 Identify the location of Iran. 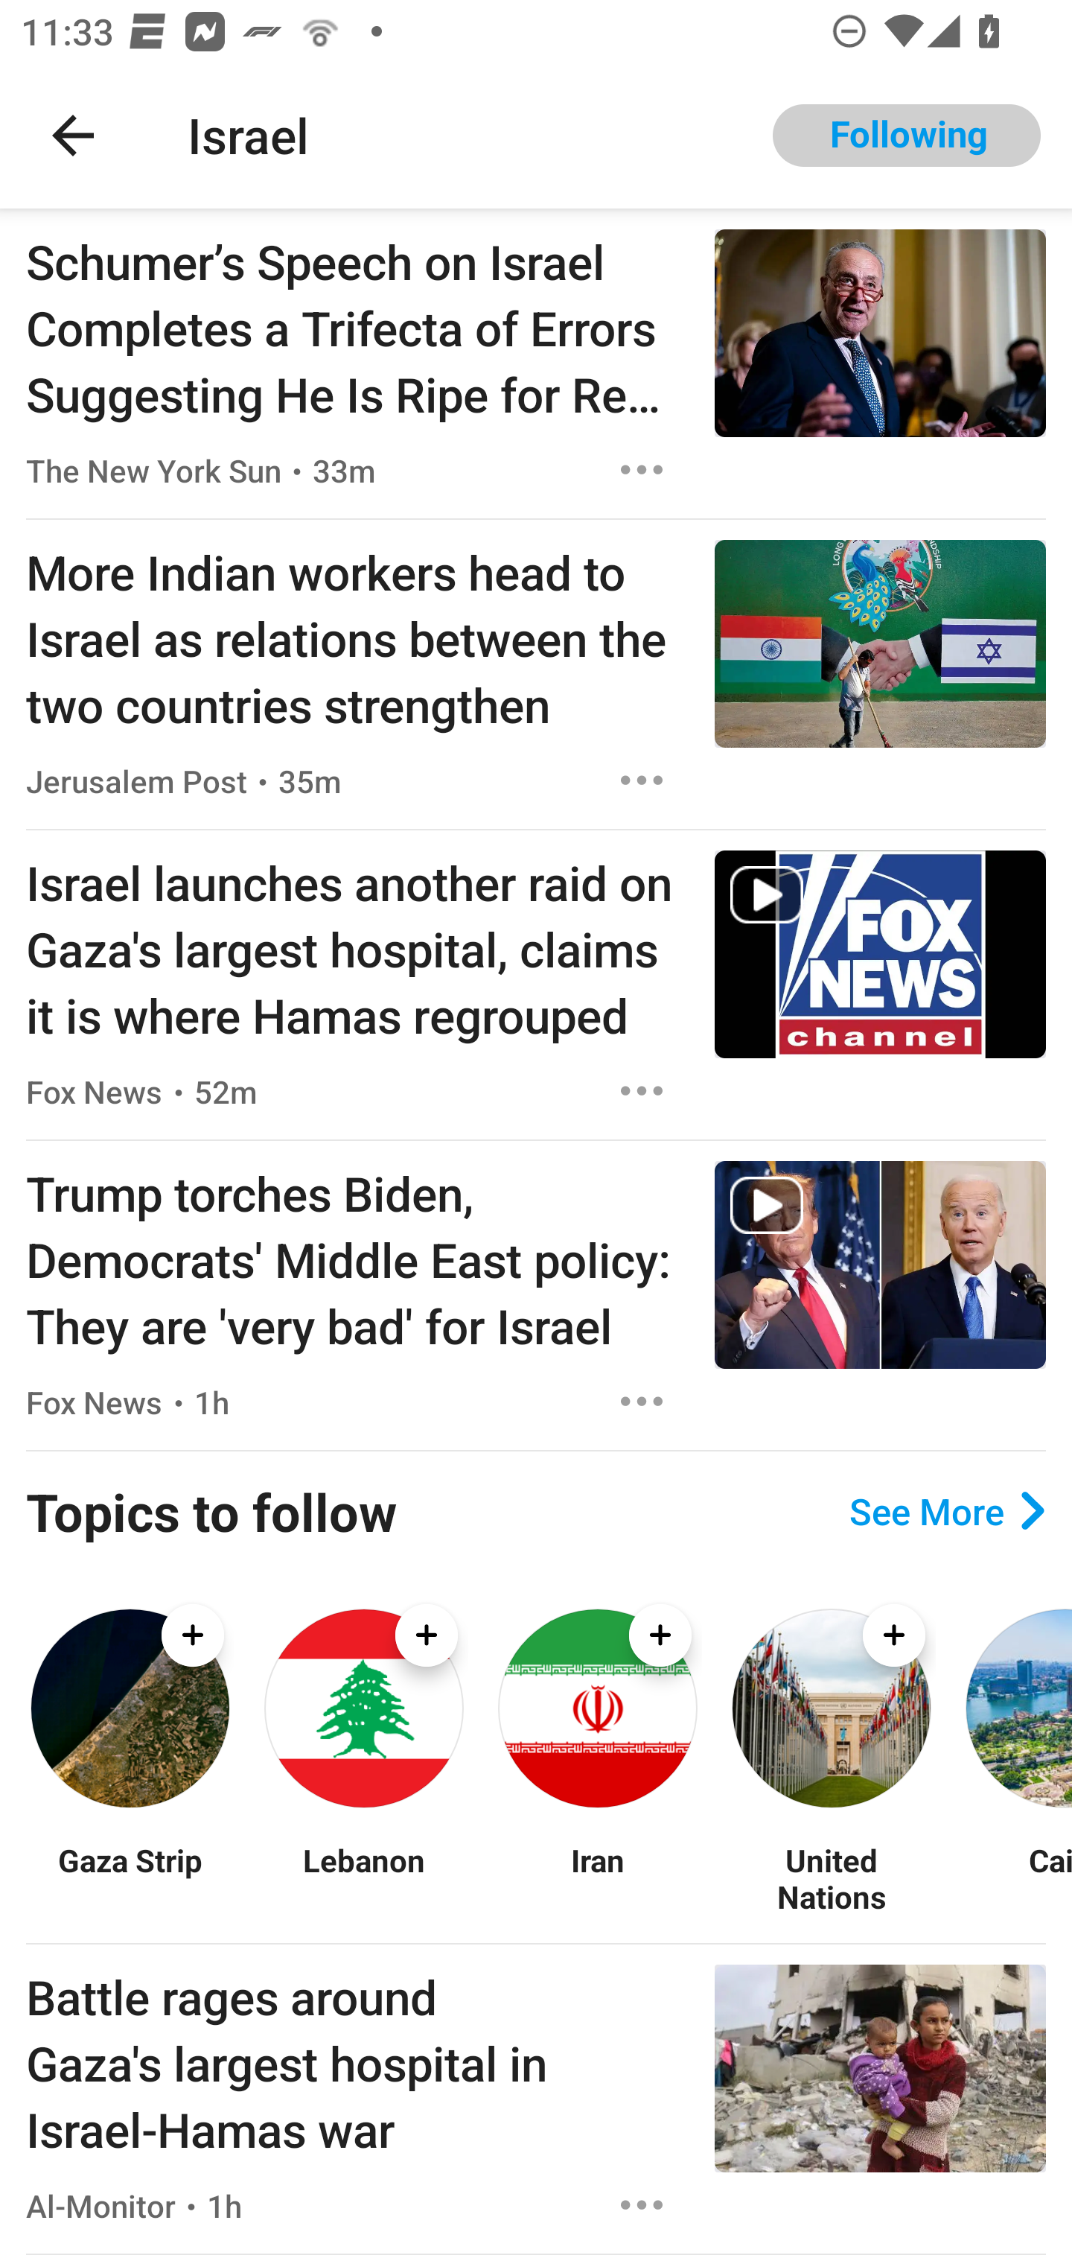
(597, 1877).